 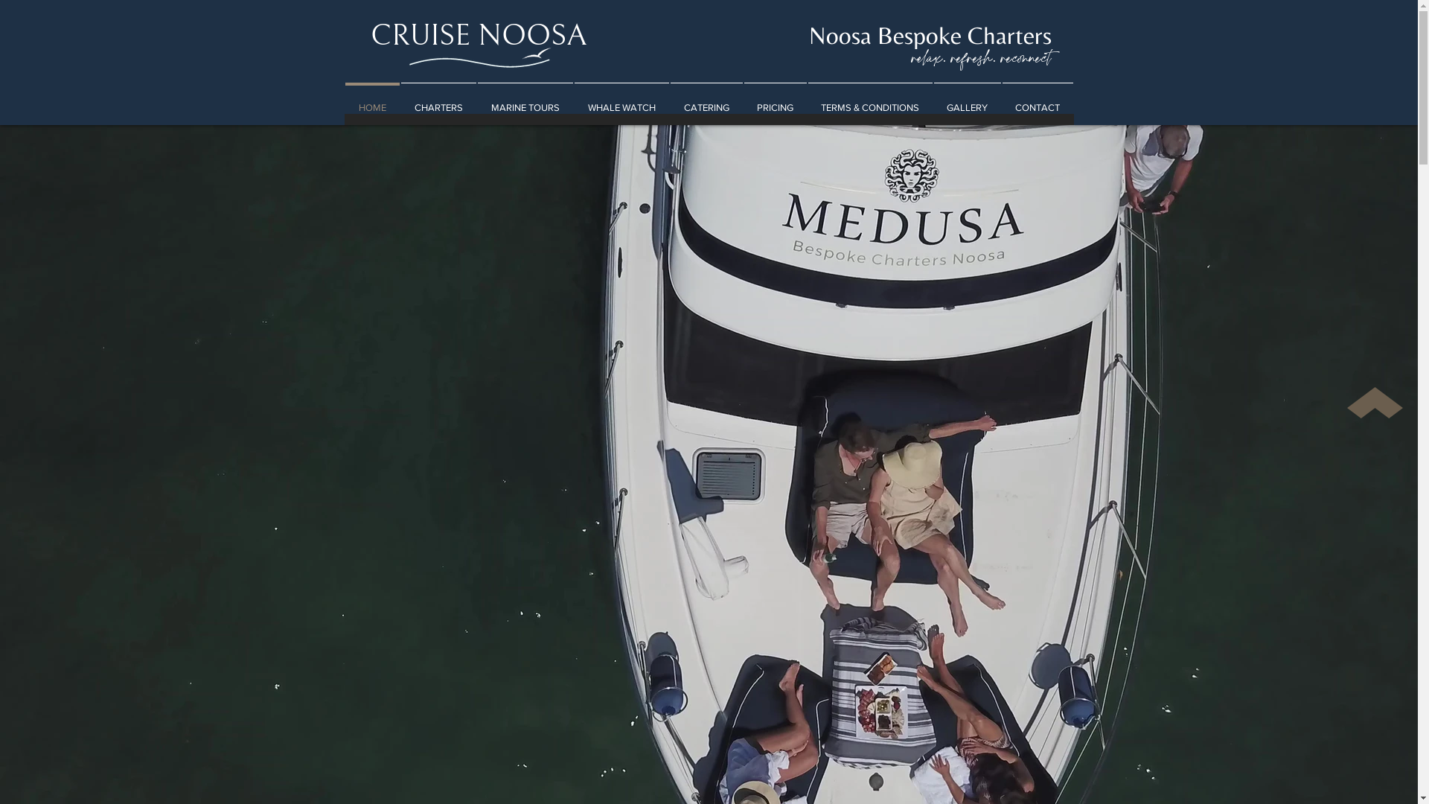 I want to click on PRICING, so click(x=775, y=101).